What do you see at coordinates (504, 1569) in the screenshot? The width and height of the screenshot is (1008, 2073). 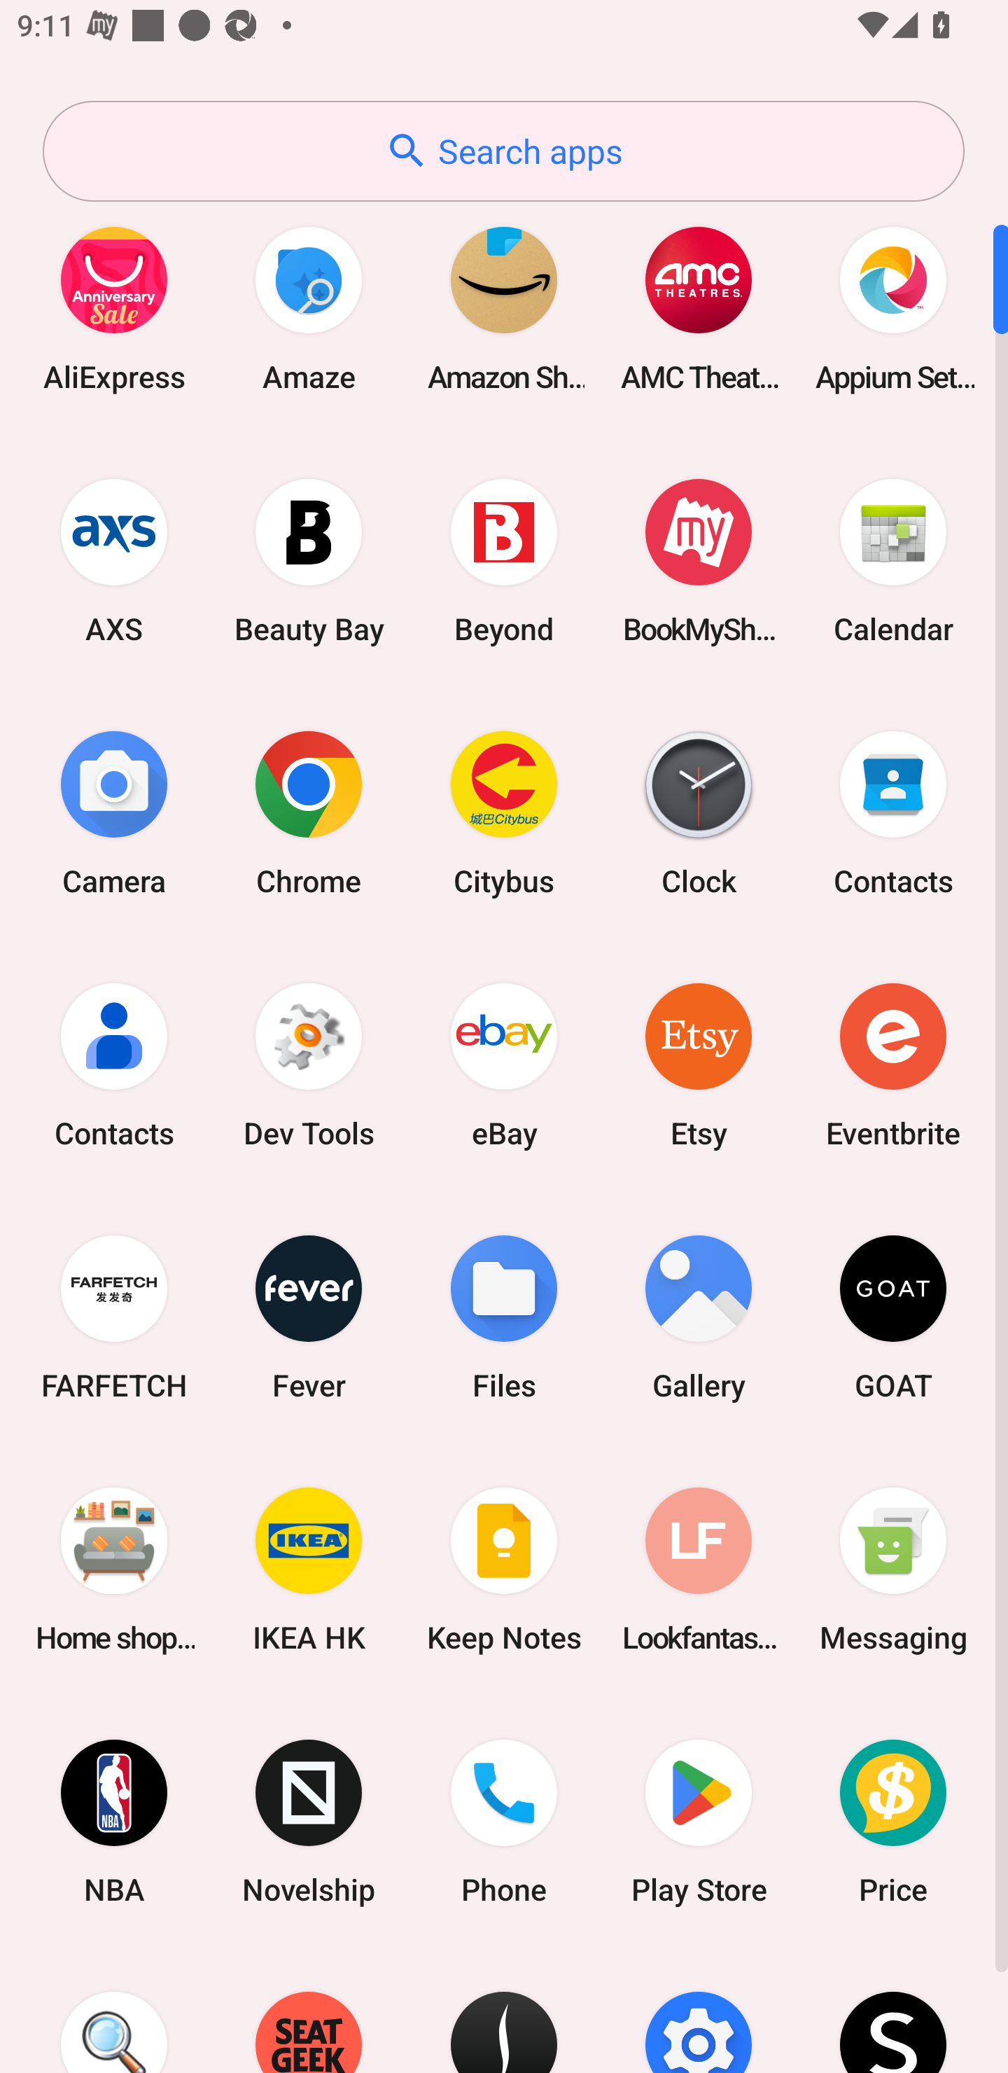 I see `Keep Notes` at bounding box center [504, 1569].